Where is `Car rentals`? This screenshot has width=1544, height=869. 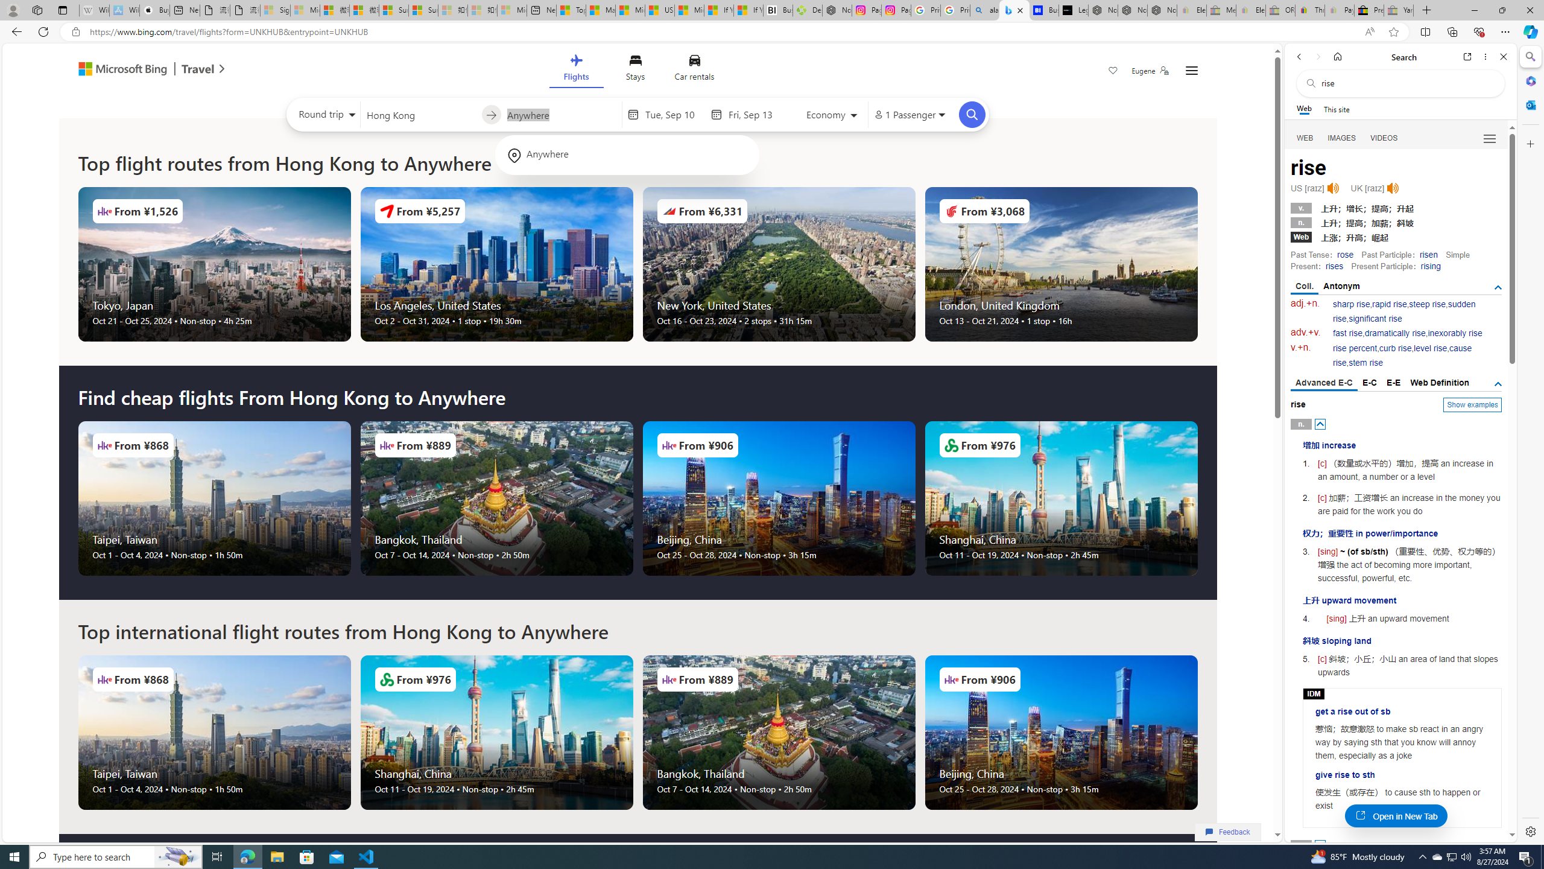
Car rentals is located at coordinates (695, 70).